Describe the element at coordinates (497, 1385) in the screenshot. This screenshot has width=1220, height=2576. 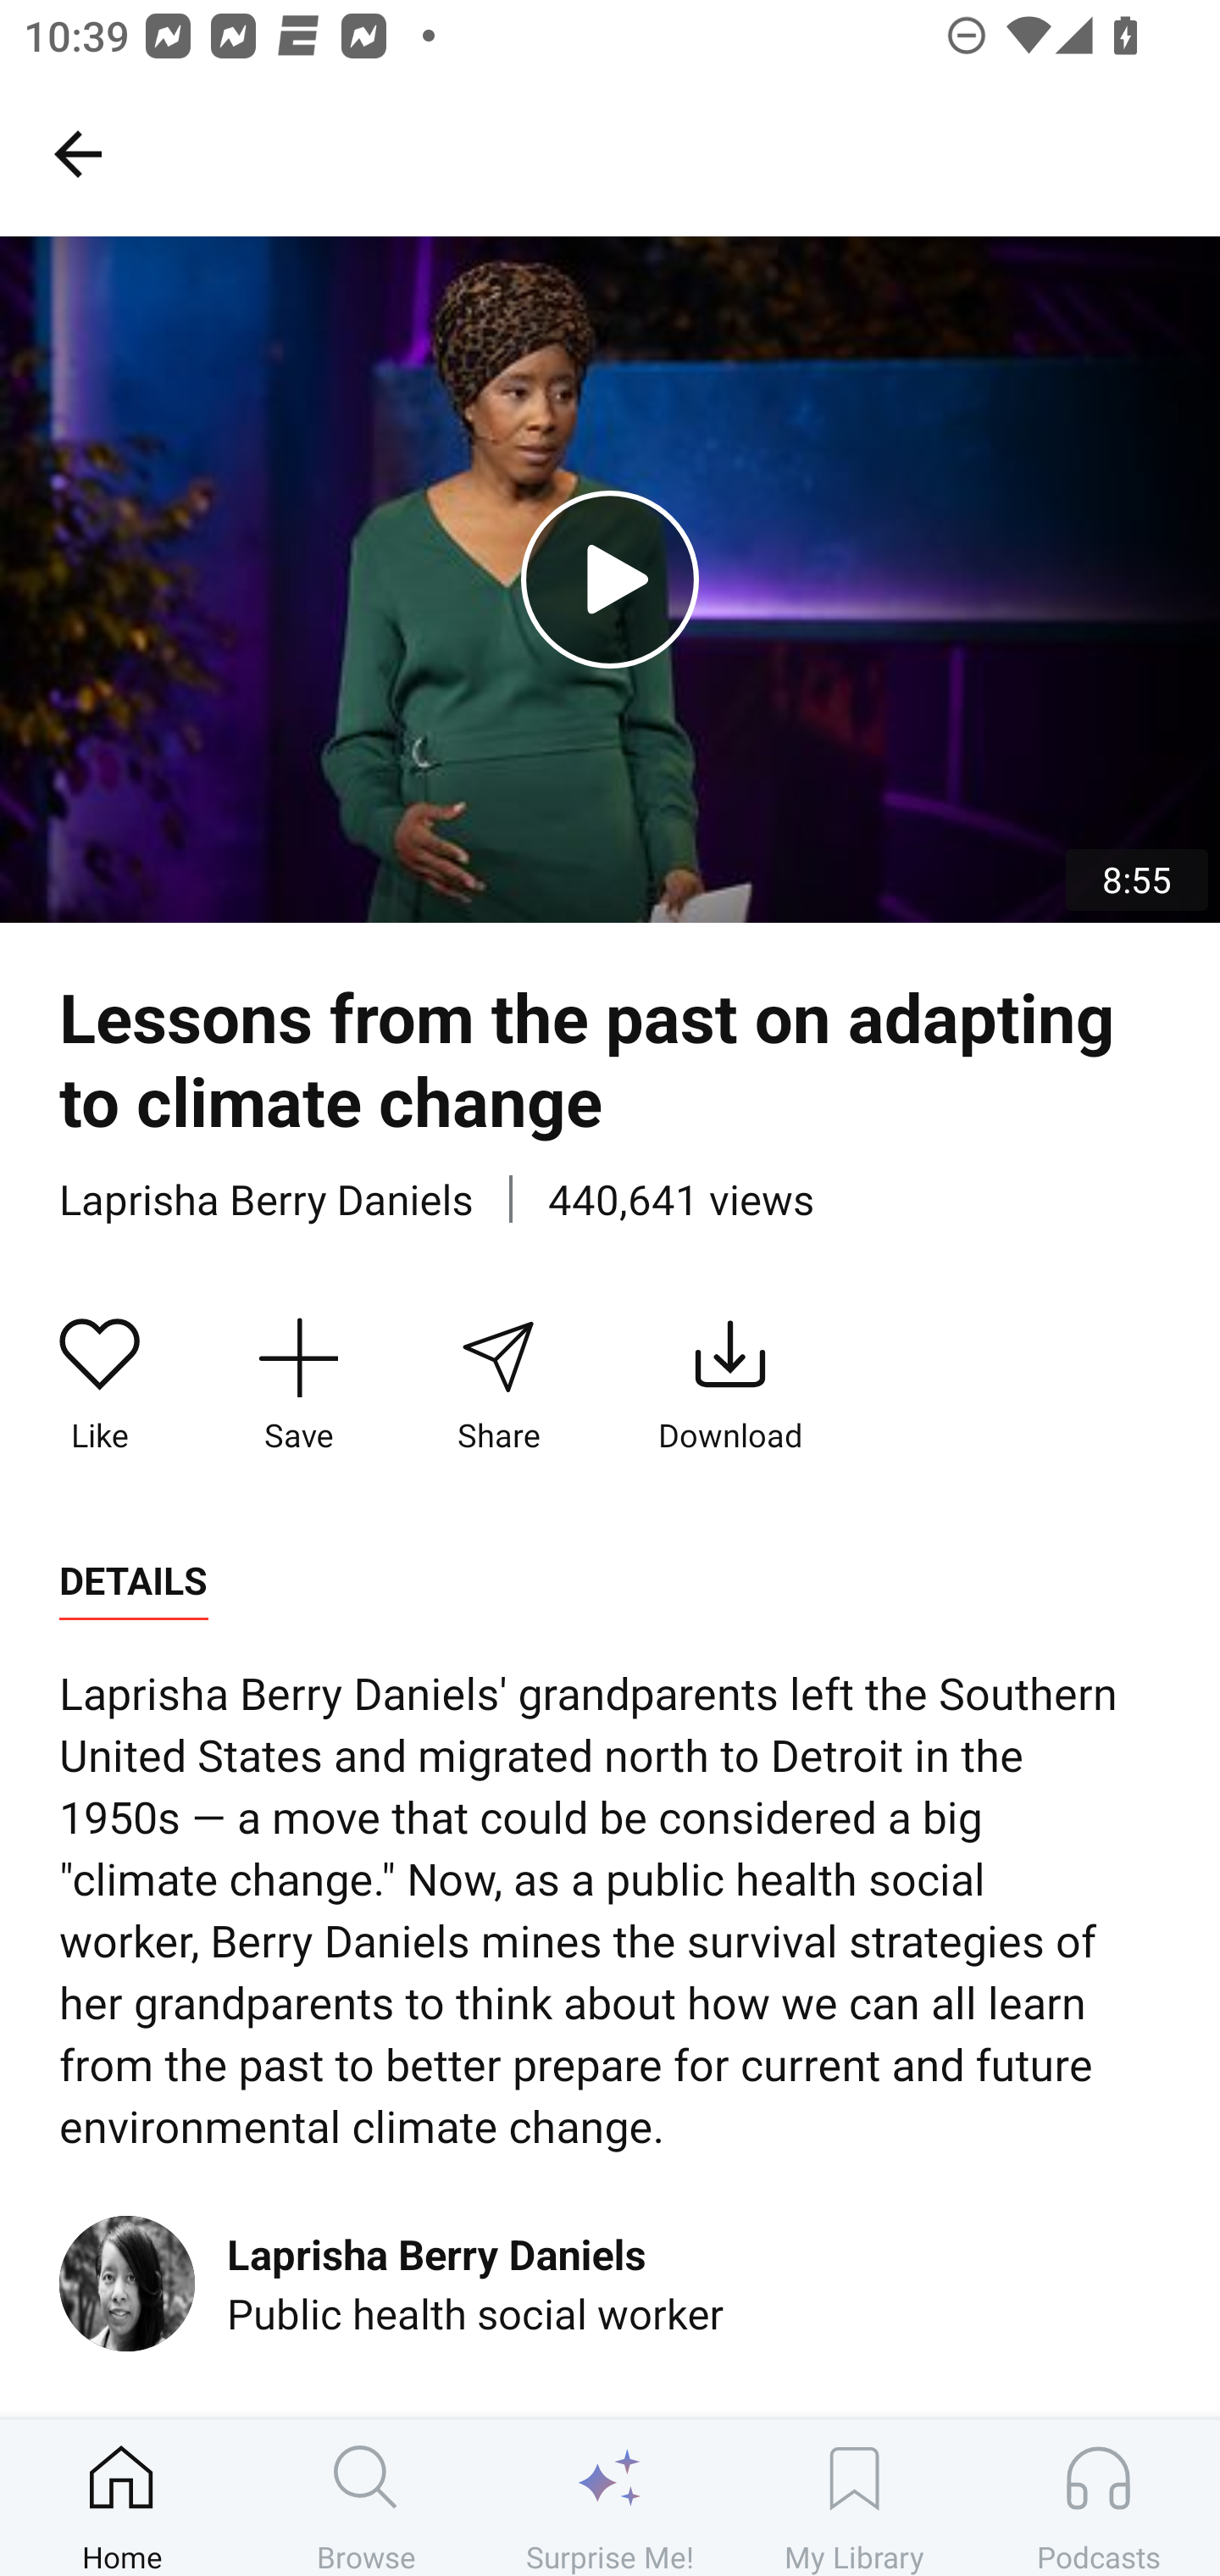
I see `Share` at that location.